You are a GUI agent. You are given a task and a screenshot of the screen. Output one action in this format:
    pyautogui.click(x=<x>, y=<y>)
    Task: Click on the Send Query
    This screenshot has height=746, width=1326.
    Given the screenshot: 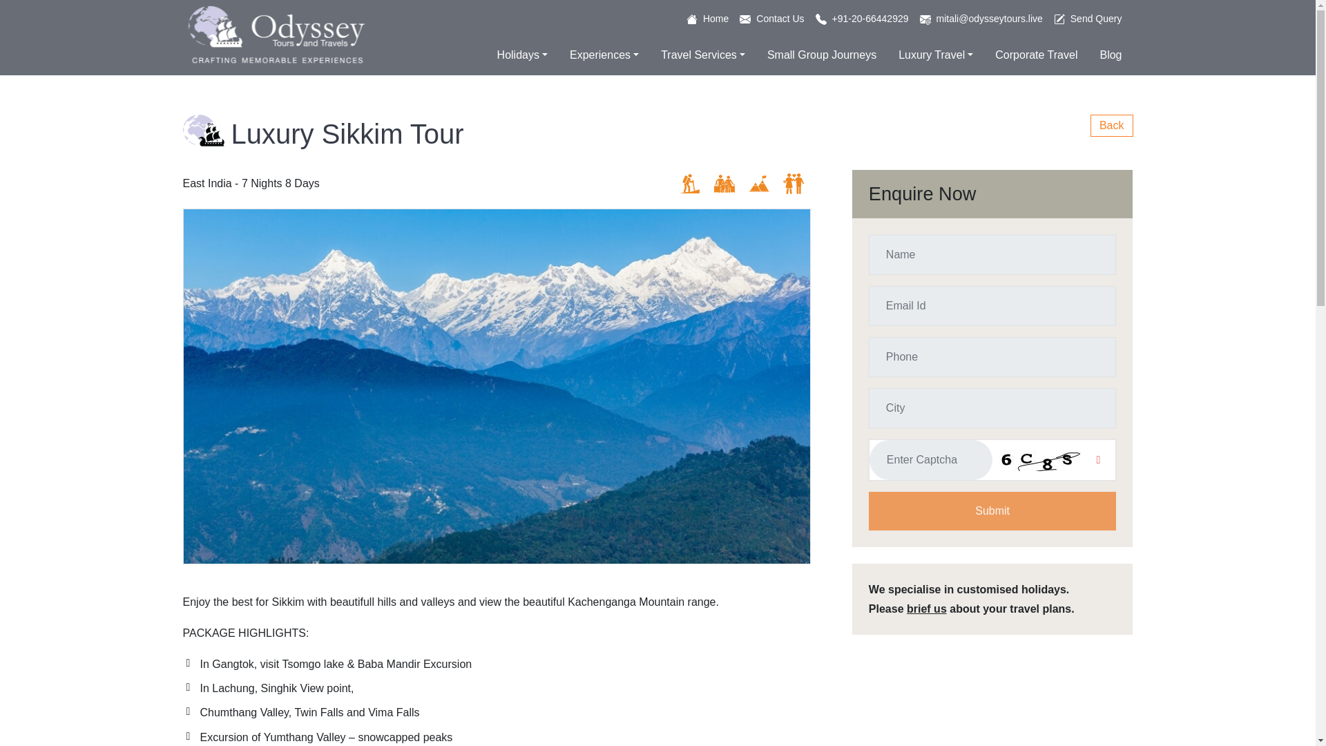 What is the action you would take?
    pyautogui.click(x=1088, y=21)
    